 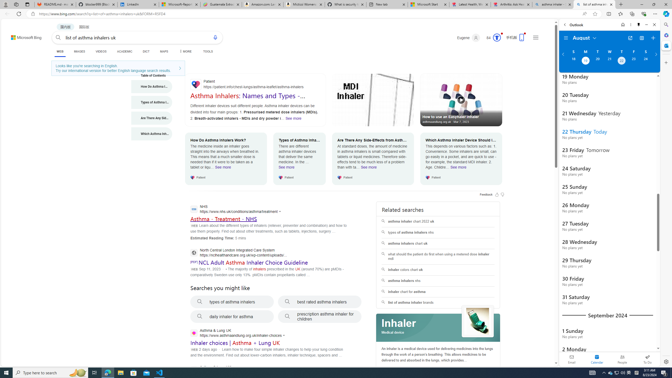 I want to click on See more images of Inhaler, so click(x=478, y=322).